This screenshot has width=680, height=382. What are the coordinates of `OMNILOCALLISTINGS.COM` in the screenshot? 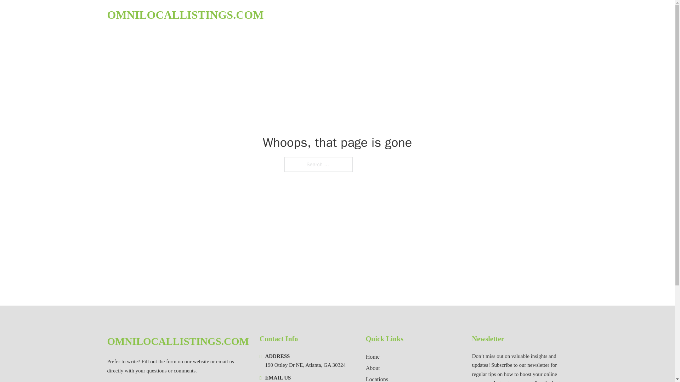 It's located at (178, 341).